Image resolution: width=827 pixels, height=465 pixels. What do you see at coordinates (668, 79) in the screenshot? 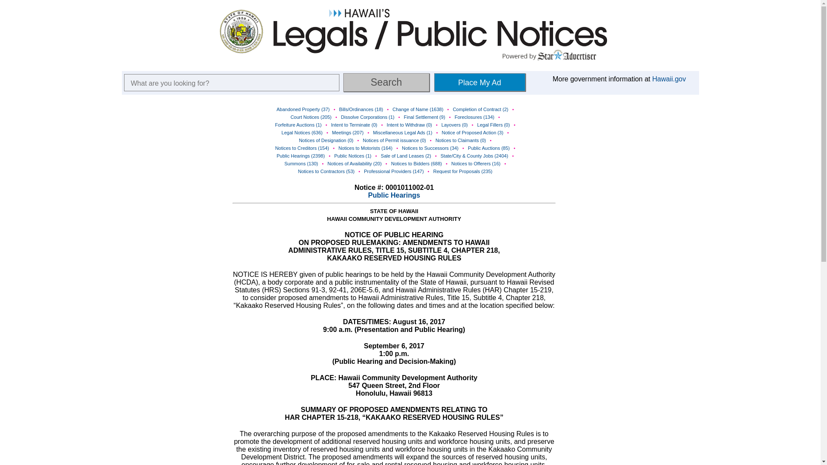
I see `Hawaii.gov` at bounding box center [668, 79].